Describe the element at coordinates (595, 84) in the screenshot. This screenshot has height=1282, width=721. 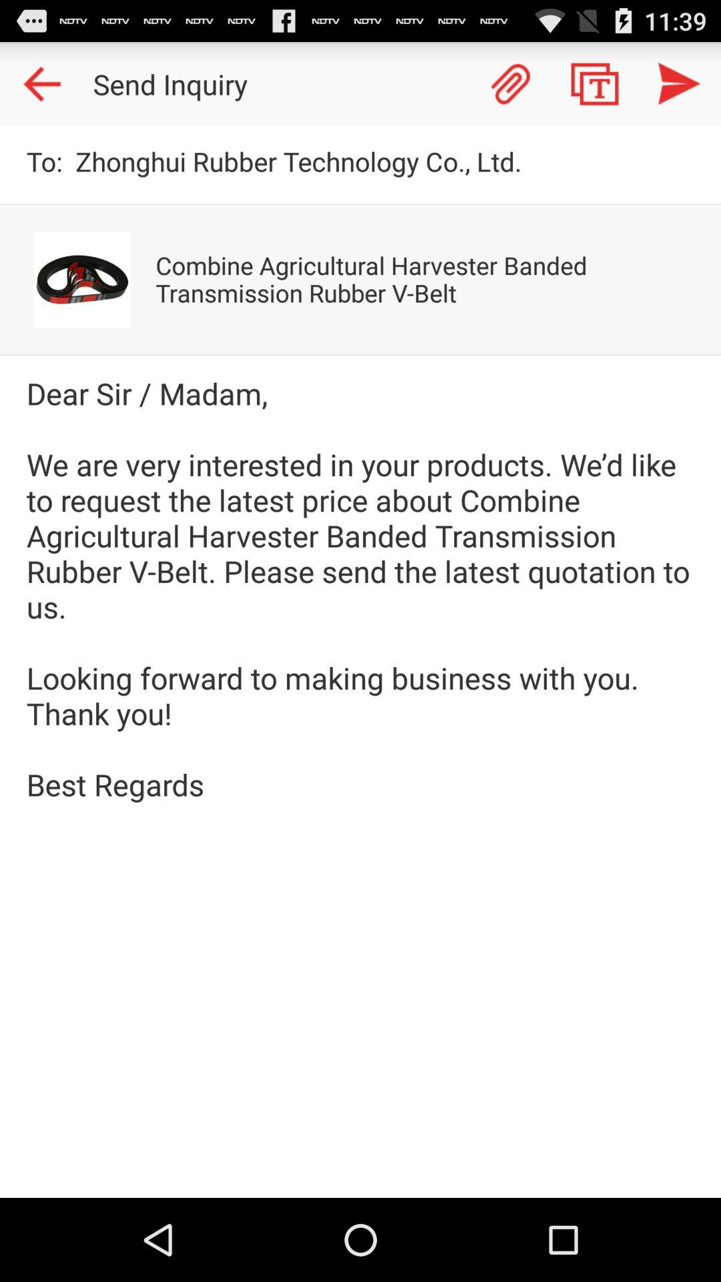
I see `add text` at that location.